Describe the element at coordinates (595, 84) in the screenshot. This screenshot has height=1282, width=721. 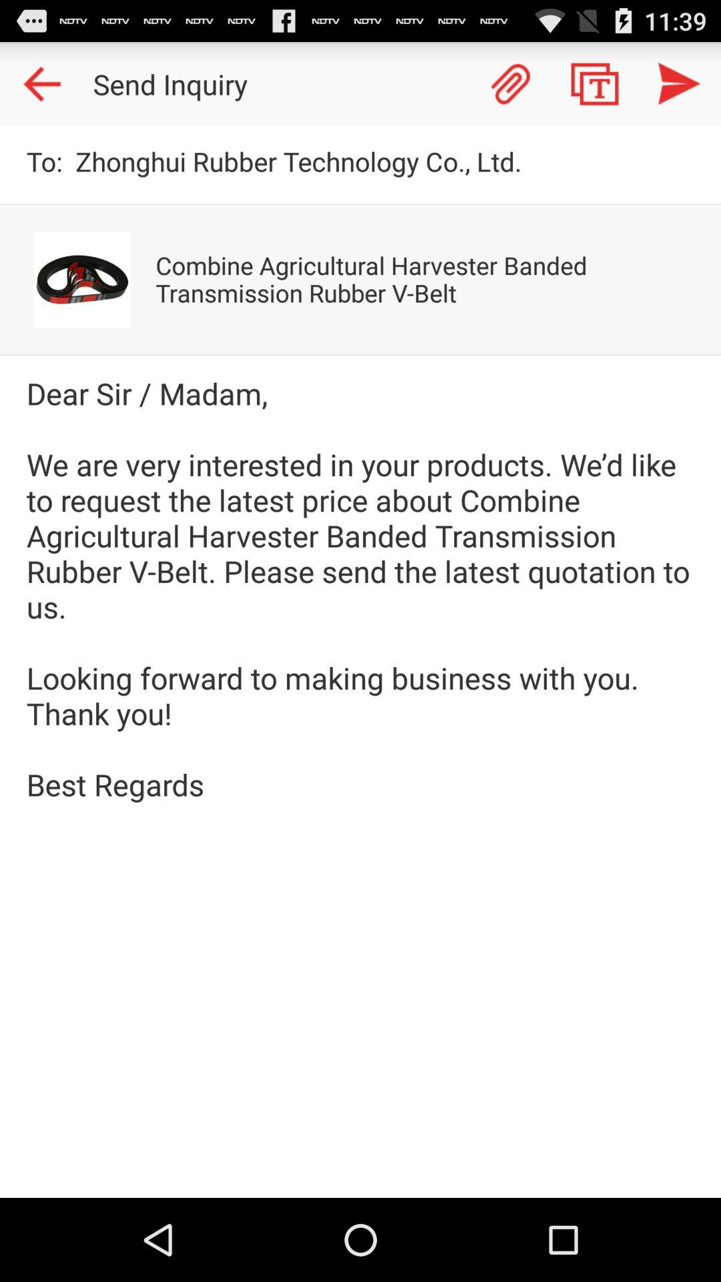
I see `add text` at that location.